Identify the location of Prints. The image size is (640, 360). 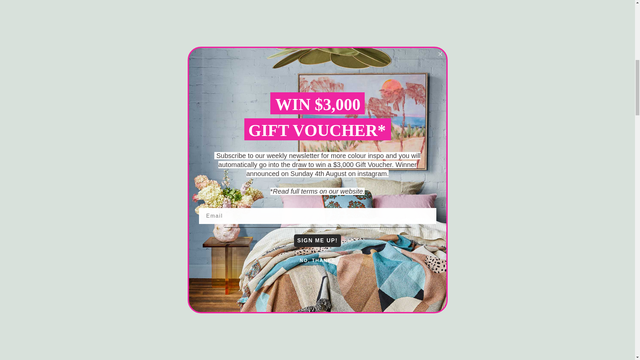
(340, 31).